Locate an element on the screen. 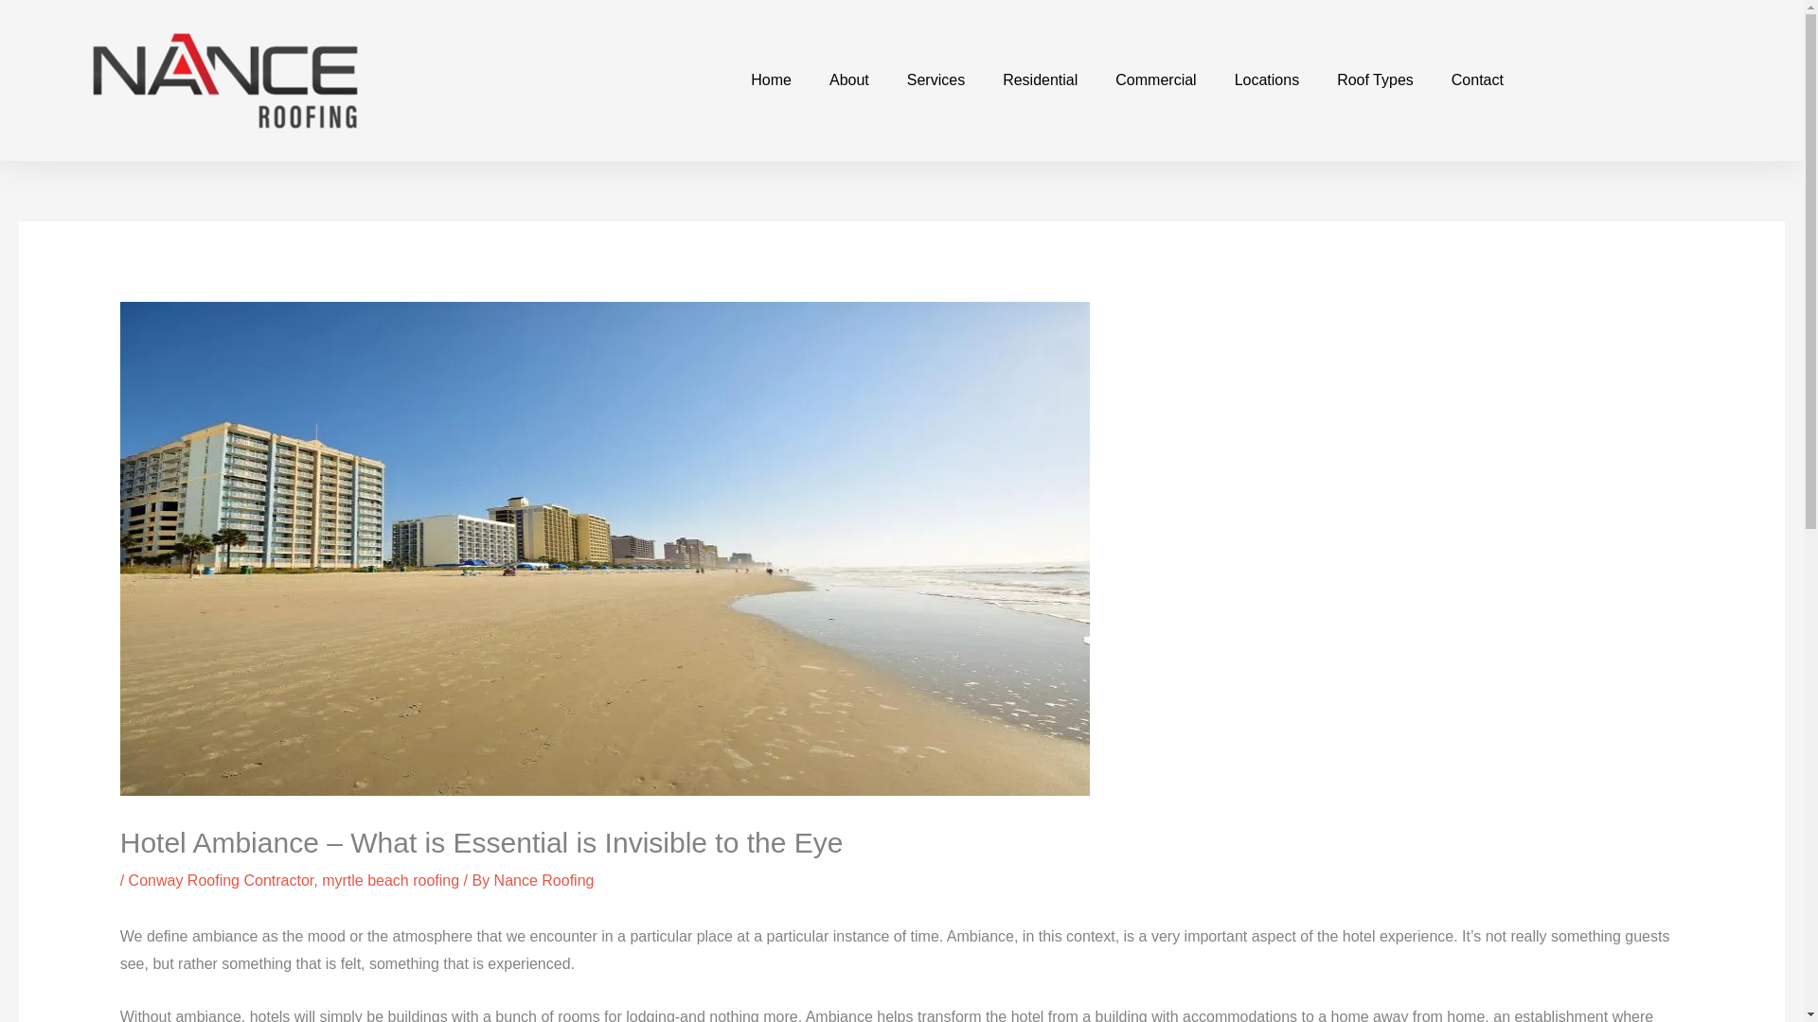  Services is located at coordinates (936, 79).